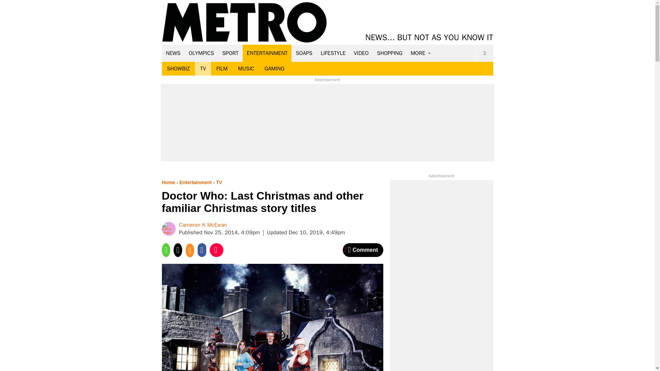 This screenshot has width=660, height=371. Describe the element at coordinates (267, 53) in the screenshot. I see `ENTERTAINMENT` at that location.